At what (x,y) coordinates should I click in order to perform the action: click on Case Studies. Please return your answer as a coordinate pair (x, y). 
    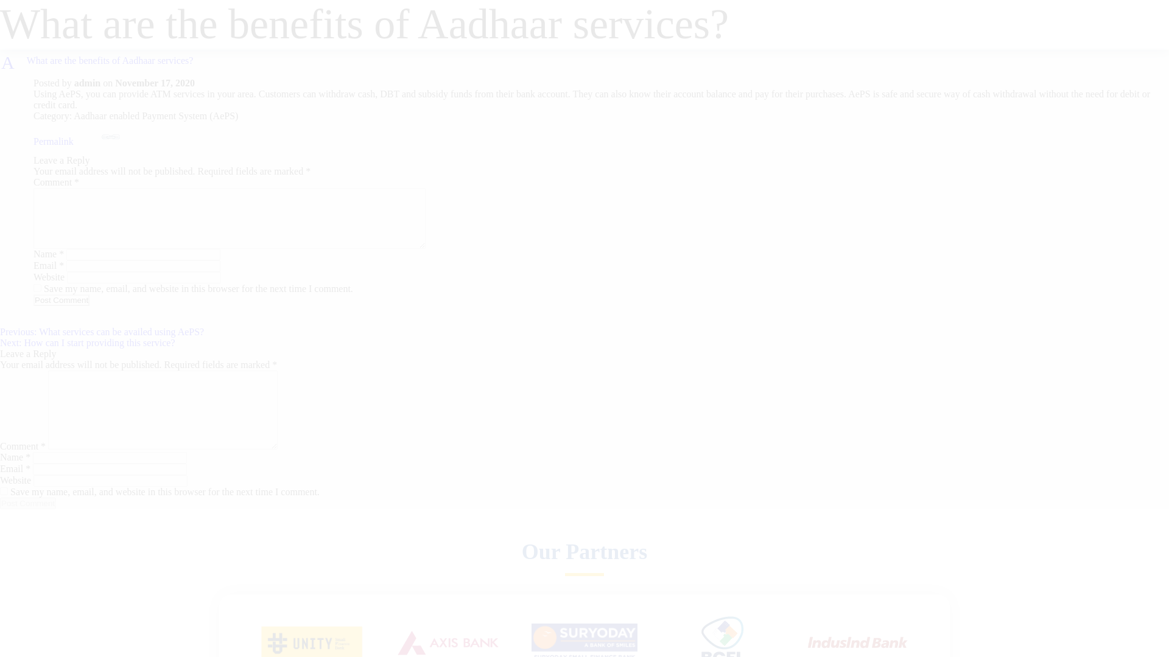
    Looking at the image, I should click on (667, 25).